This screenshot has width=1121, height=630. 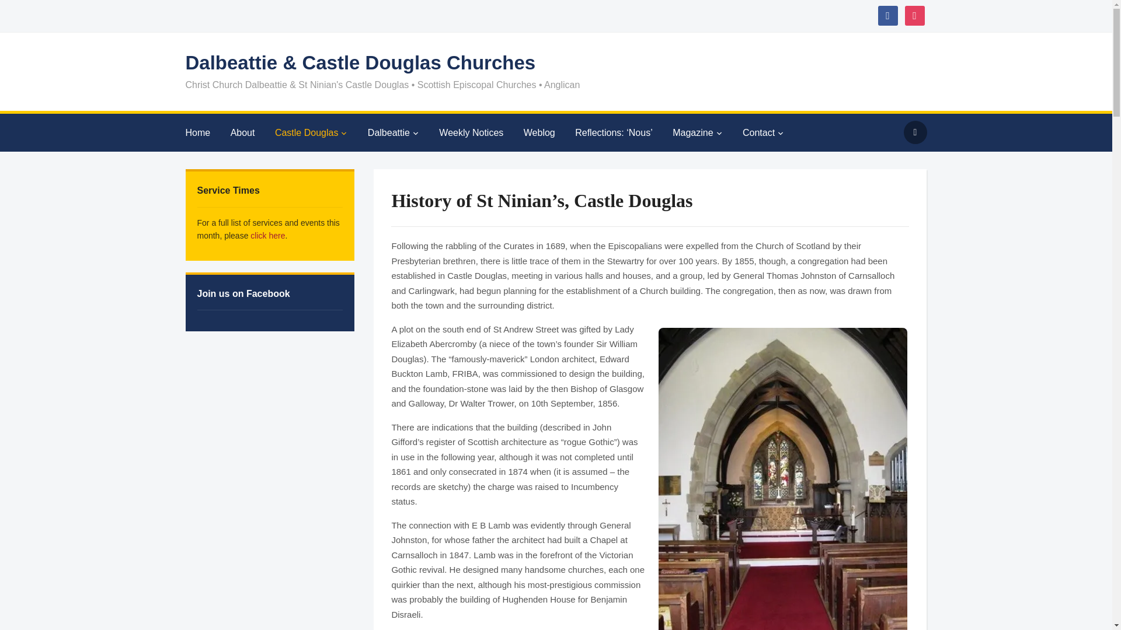 I want to click on instagram, so click(x=914, y=15).